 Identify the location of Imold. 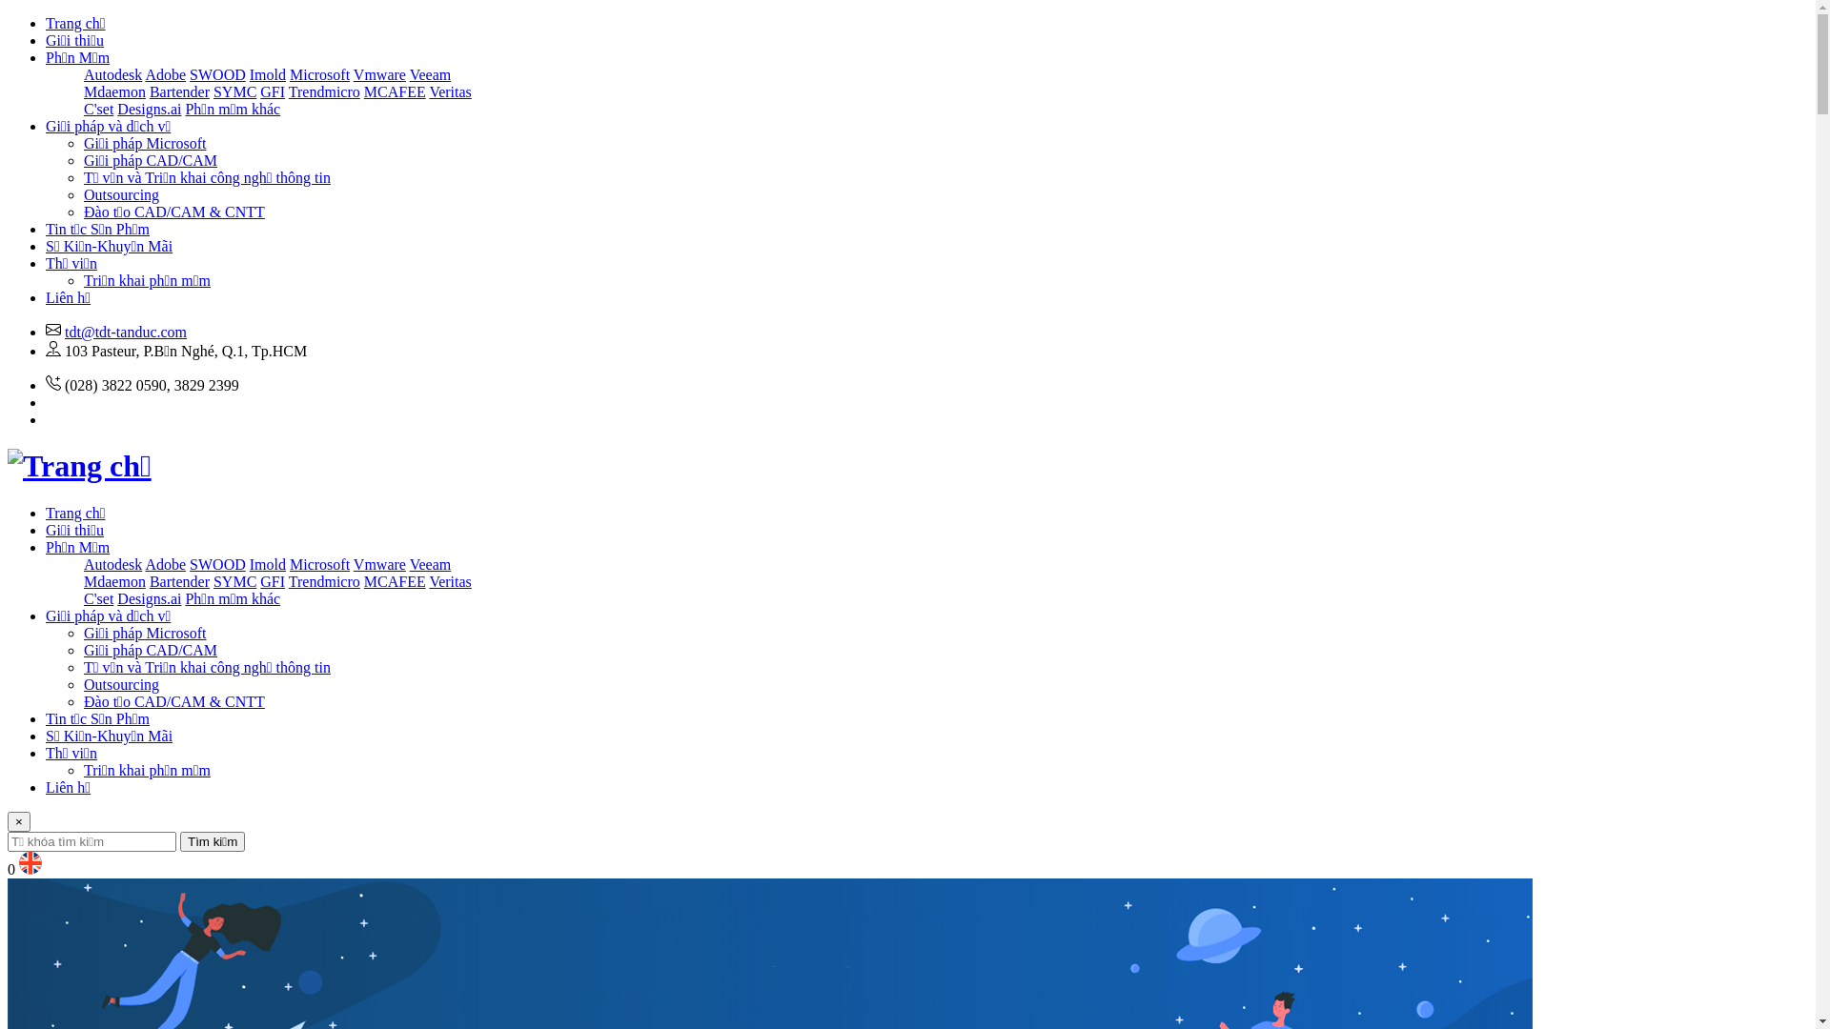
(268, 564).